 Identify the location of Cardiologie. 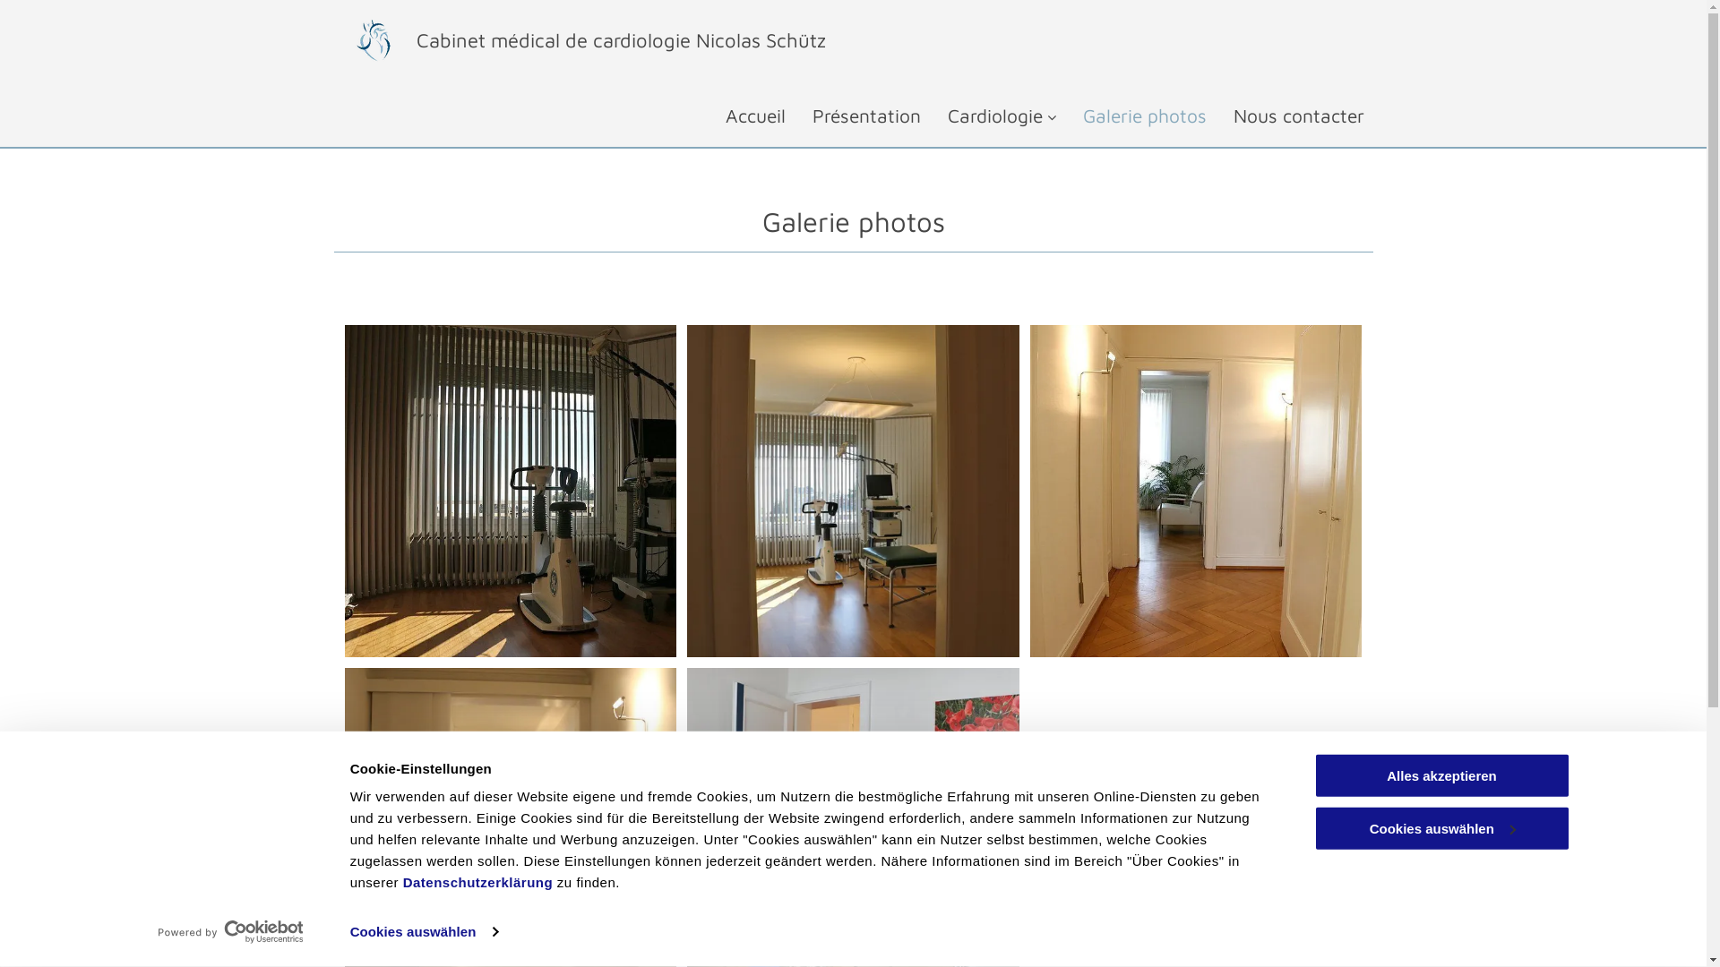
(989, 116).